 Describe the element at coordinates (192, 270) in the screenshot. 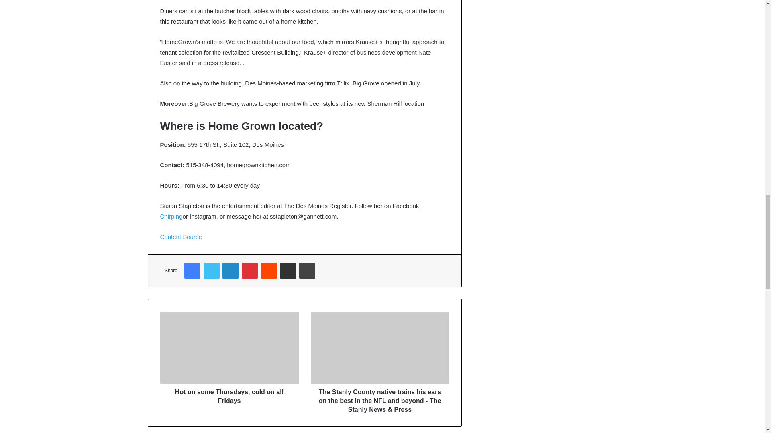

I see `Facebook` at that location.